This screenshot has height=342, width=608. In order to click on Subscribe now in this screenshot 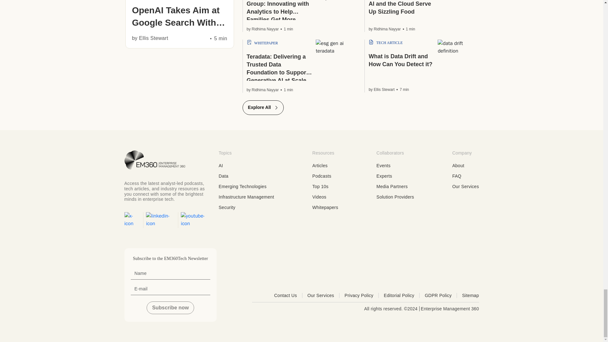, I will do `click(170, 308)`.